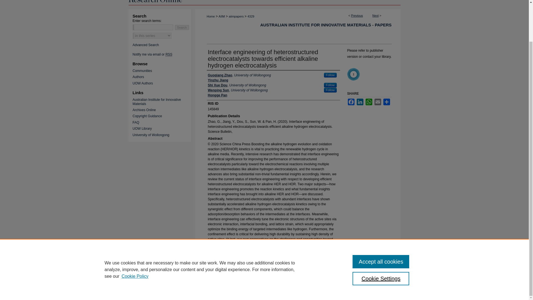 This screenshot has height=300, width=533. What do you see at coordinates (330, 85) in the screenshot?
I see `Follow` at bounding box center [330, 85].